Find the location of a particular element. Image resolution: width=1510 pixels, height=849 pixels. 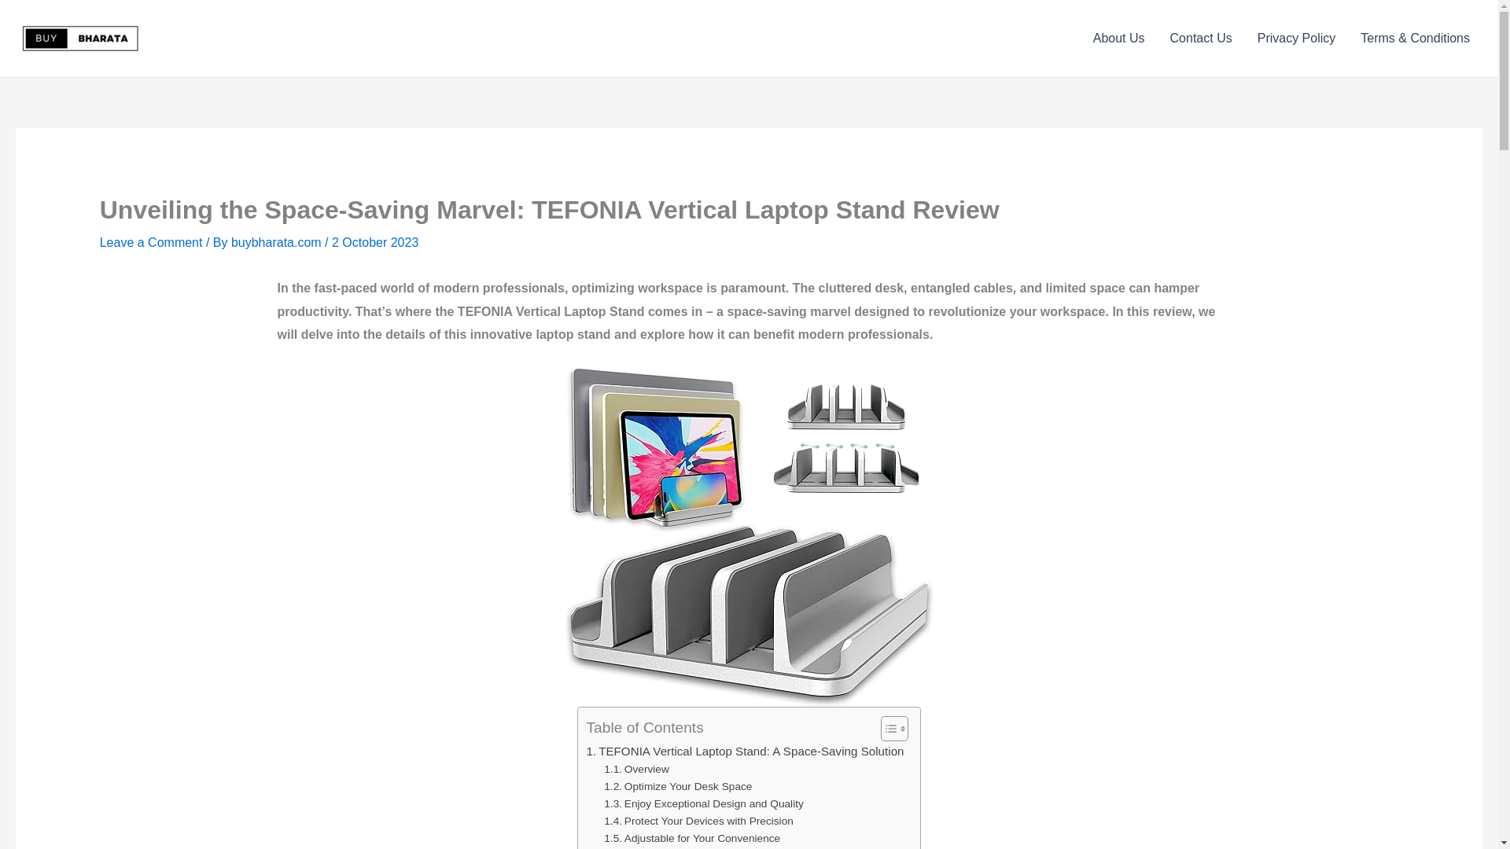

View all posts by buybharata.com is located at coordinates (277, 242).